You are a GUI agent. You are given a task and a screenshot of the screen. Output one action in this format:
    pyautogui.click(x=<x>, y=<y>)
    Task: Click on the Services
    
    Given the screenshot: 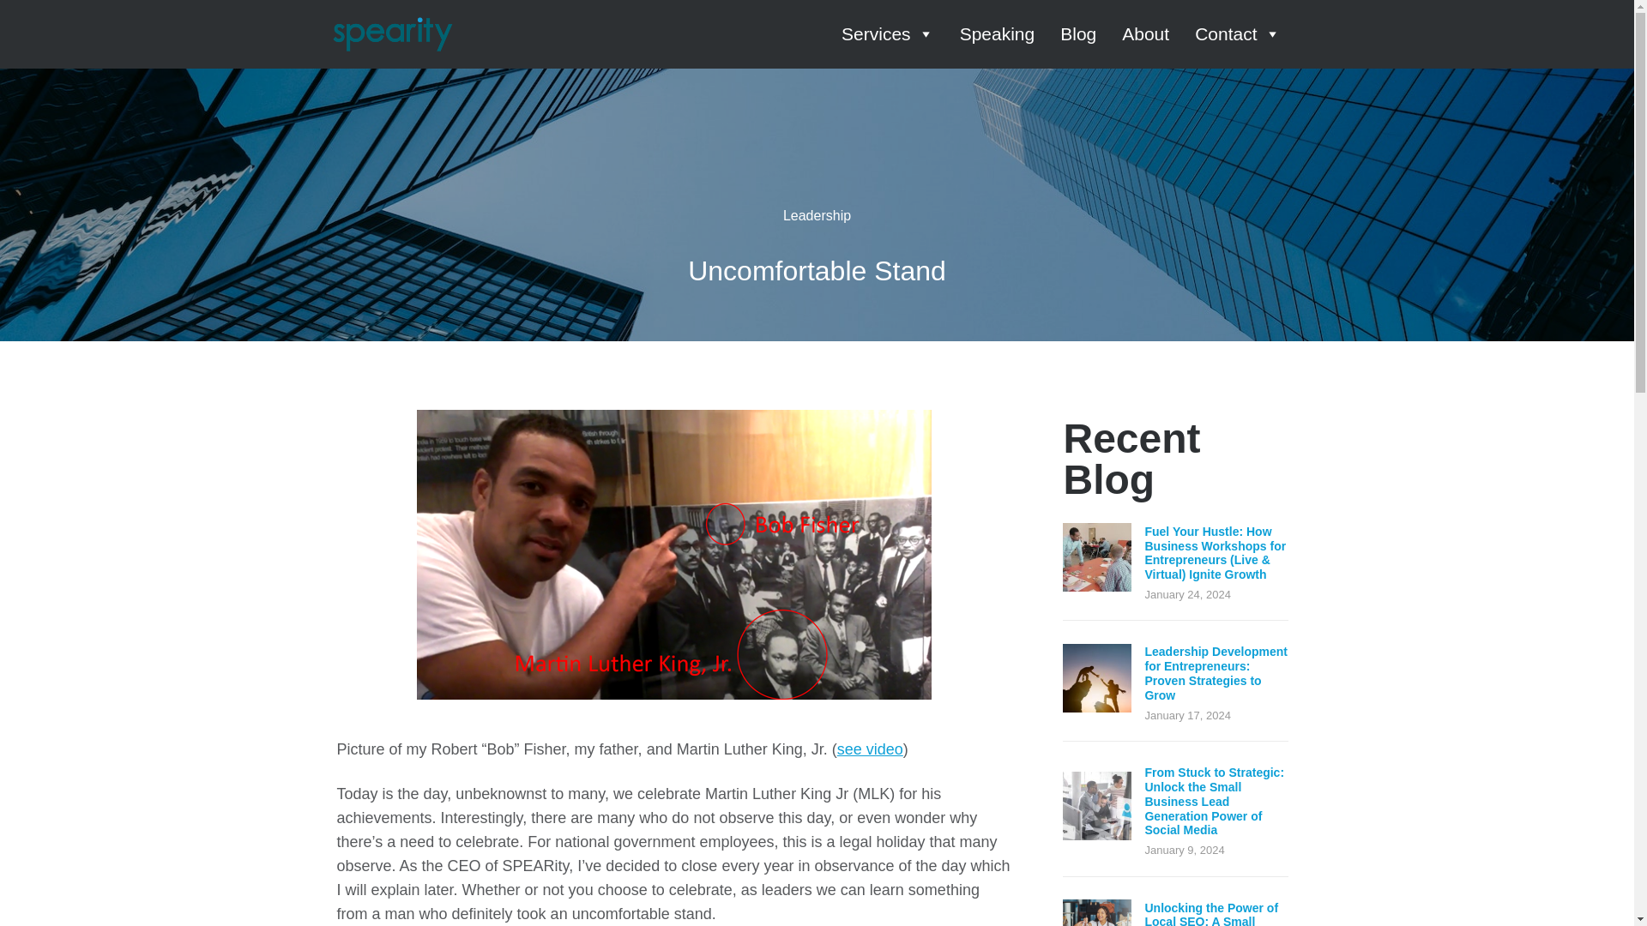 What is the action you would take?
    pyautogui.click(x=887, y=34)
    